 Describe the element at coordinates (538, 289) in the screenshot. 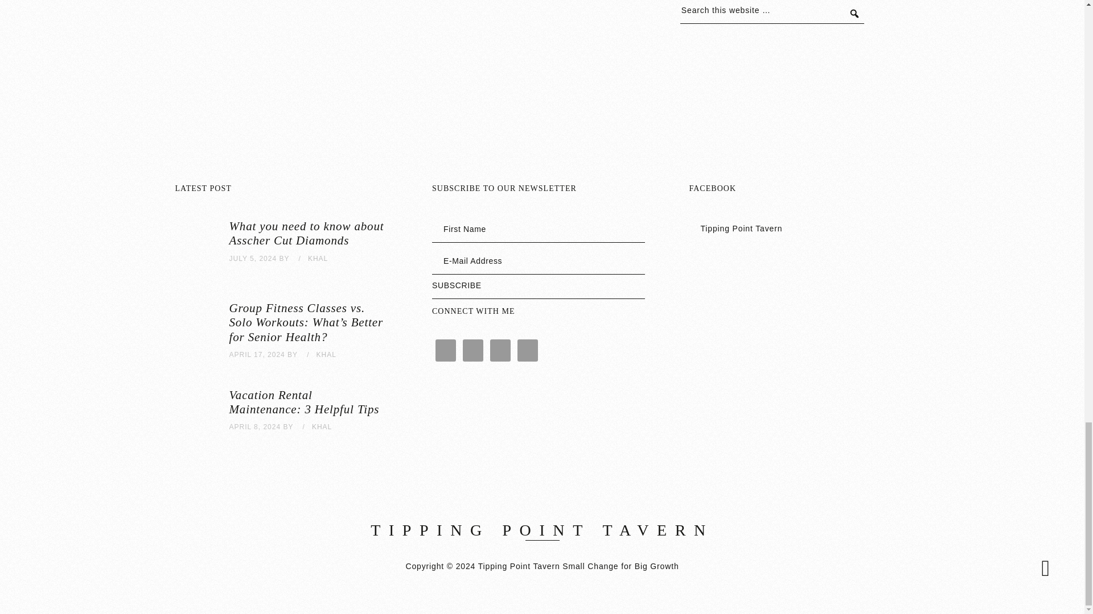

I see `Subscribe` at that location.